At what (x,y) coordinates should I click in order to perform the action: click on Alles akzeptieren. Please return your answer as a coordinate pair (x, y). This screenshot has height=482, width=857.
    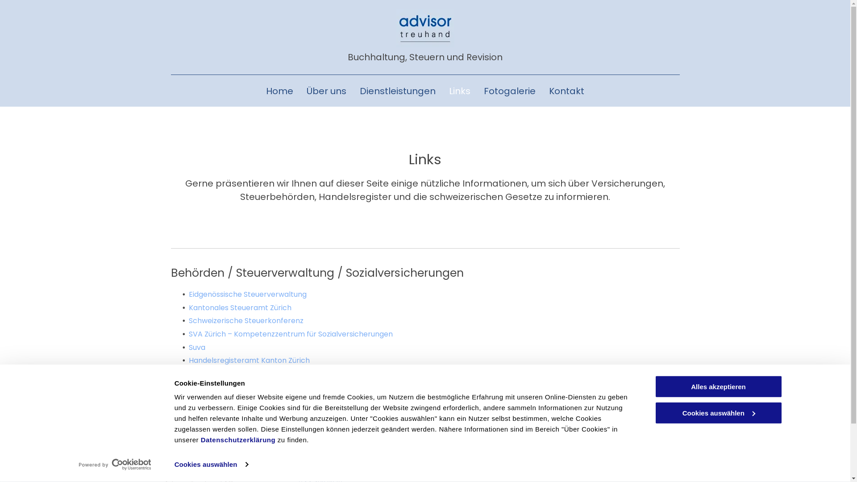
    Looking at the image, I should click on (718, 386).